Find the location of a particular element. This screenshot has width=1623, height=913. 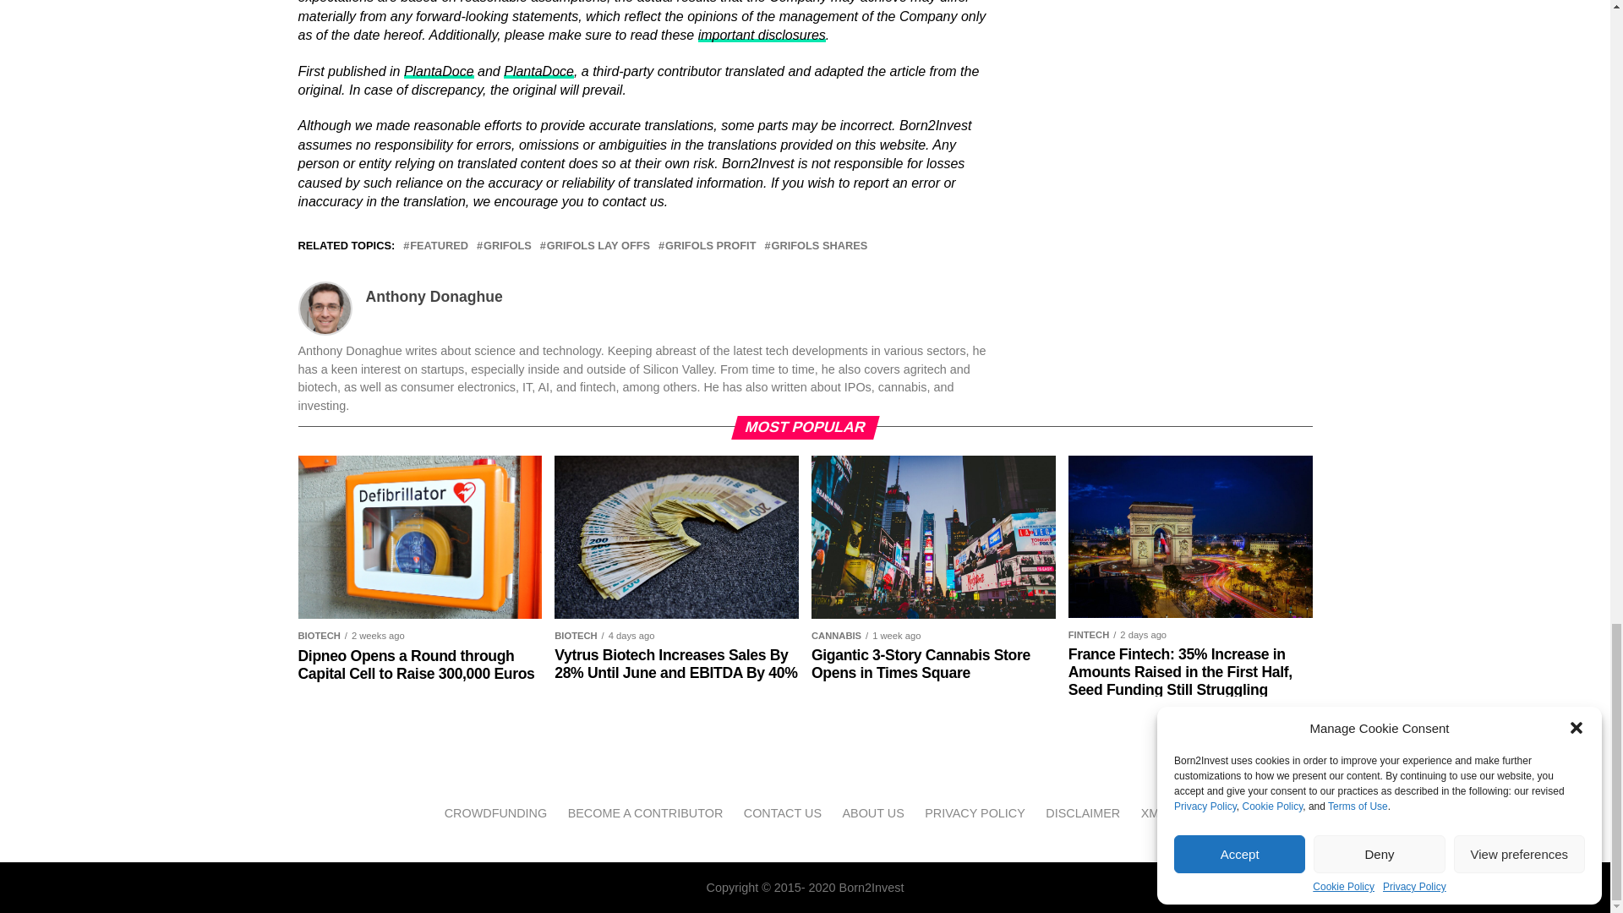

Posts by Anthony Donaghue is located at coordinates (433, 296).